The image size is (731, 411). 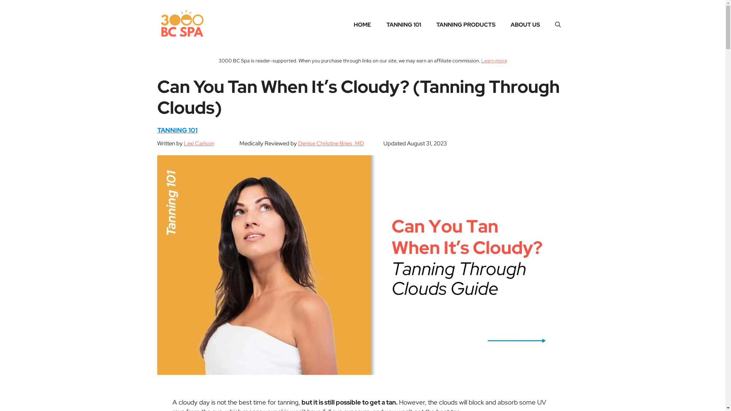 What do you see at coordinates (494, 61) in the screenshot?
I see `Learn more` at bounding box center [494, 61].